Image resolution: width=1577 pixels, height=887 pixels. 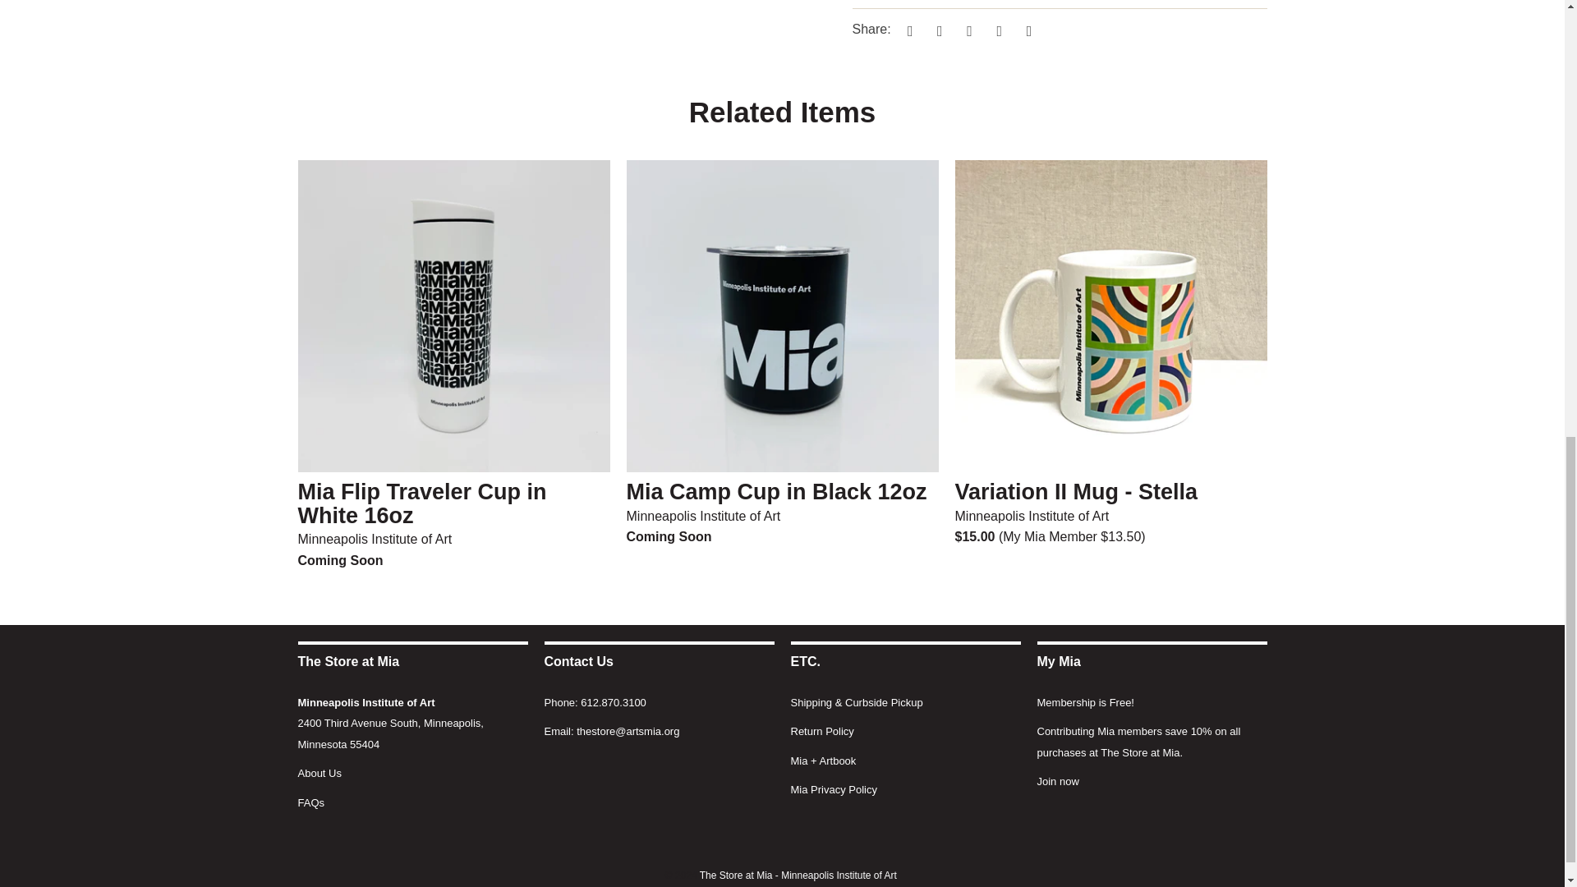 What do you see at coordinates (310, 802) in the screenshot?
I see `Frequently Asked Questions` at bounding box center [310, 802].